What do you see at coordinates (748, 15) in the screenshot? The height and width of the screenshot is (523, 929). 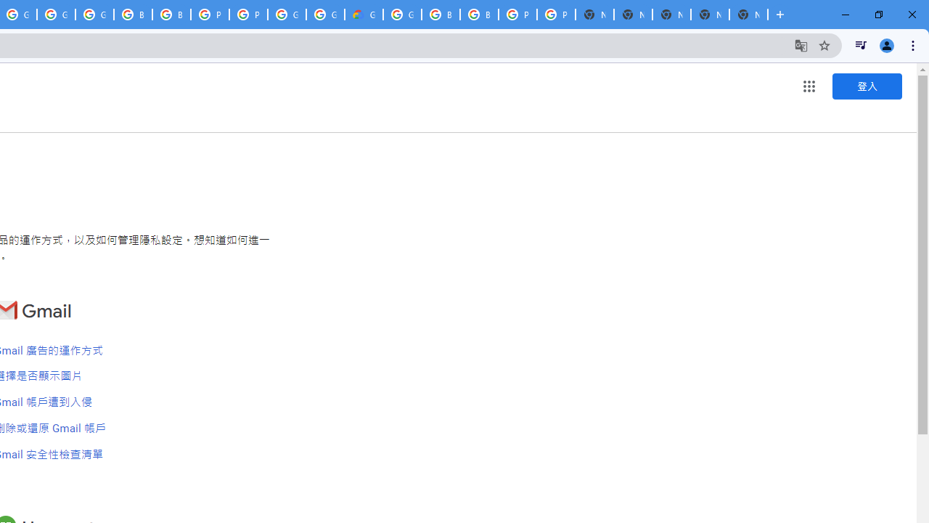 I see `New Tab` at bounding box center [748, 15].